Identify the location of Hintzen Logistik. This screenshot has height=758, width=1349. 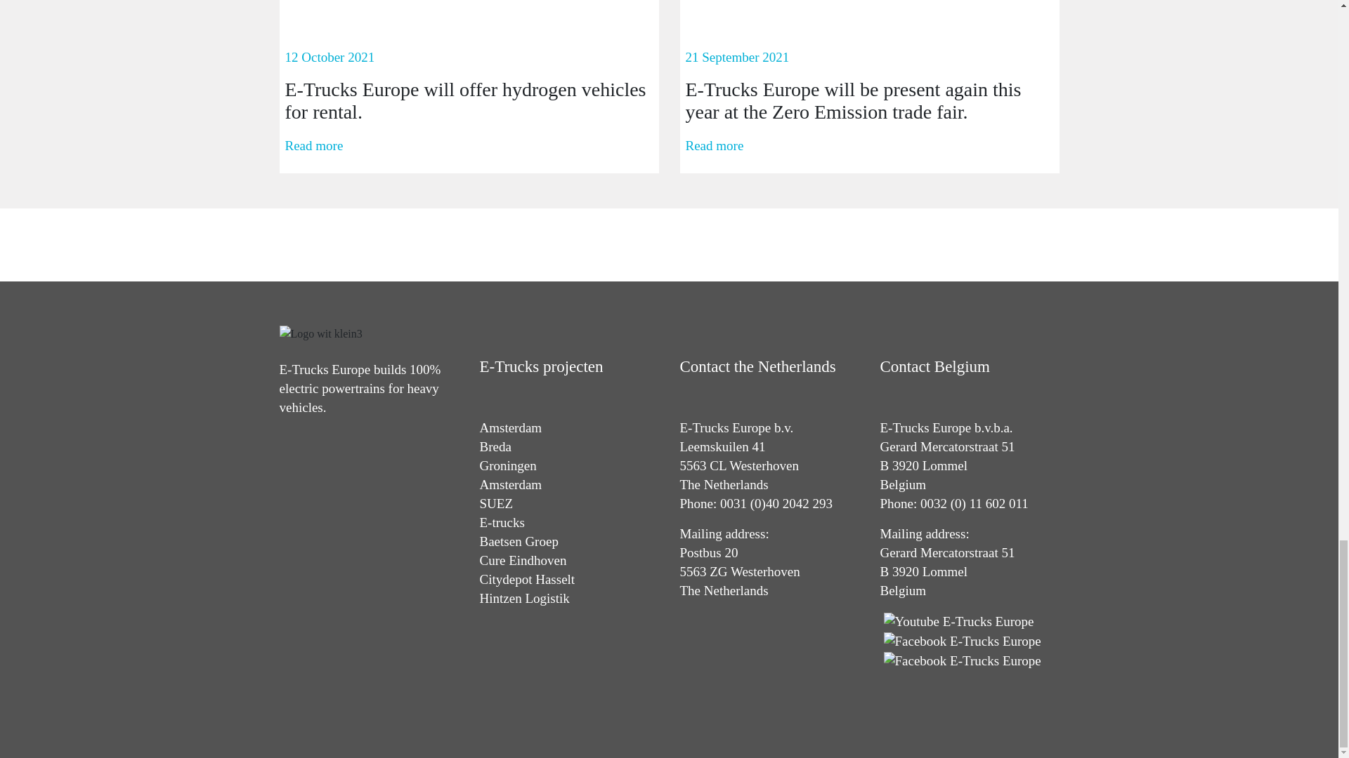
(524, 598).